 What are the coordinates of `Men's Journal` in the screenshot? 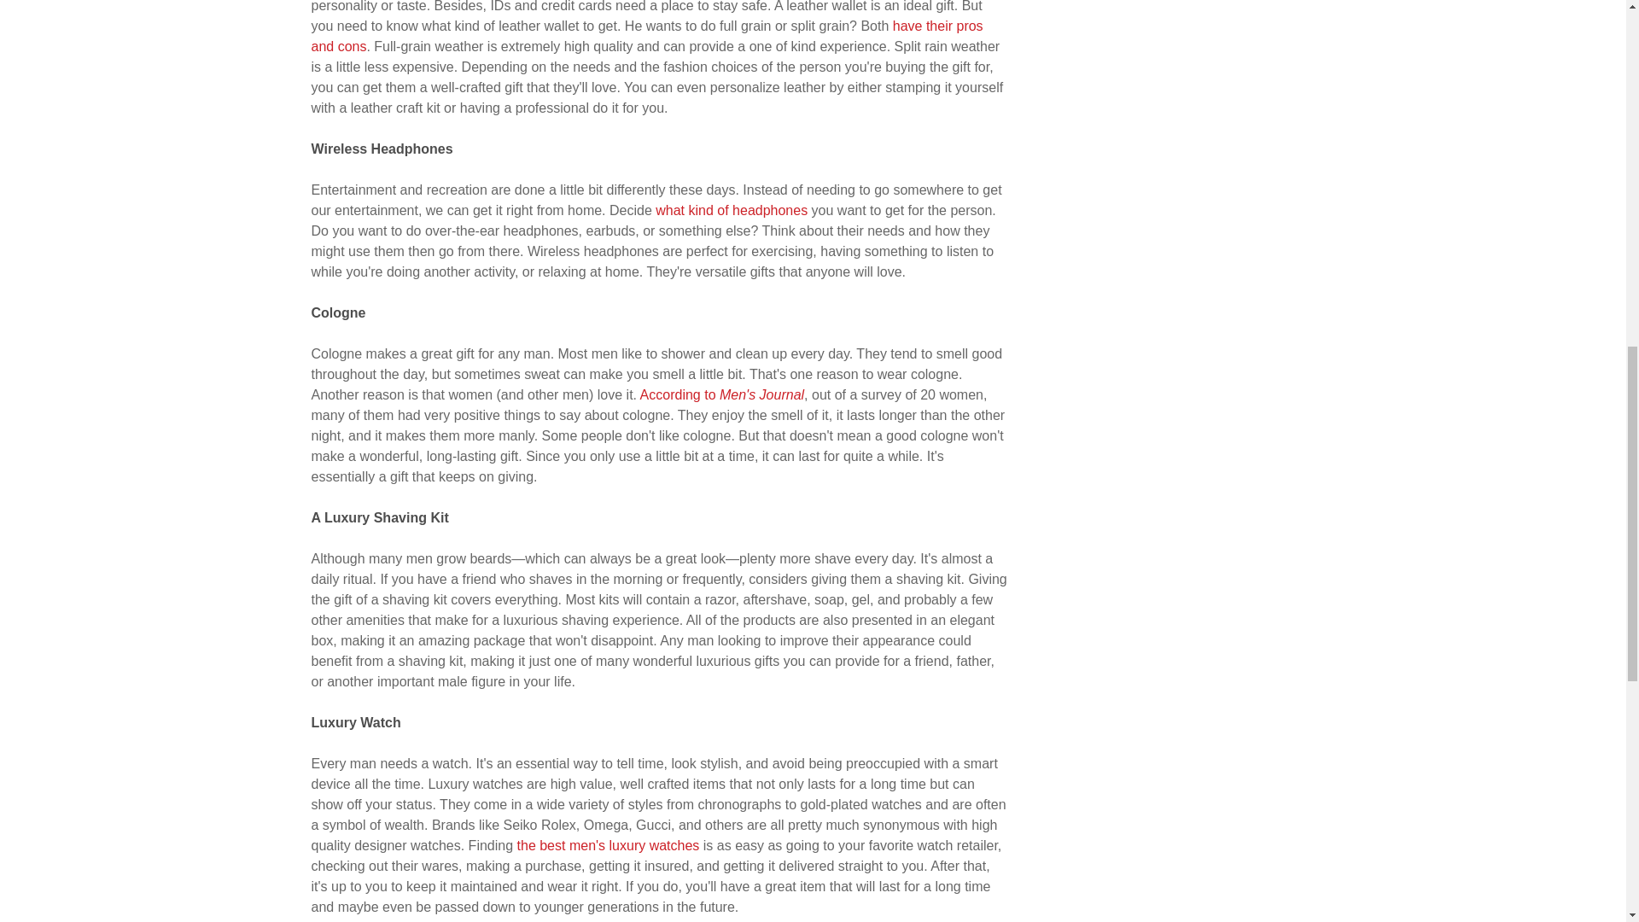 It's located at (761, 394).